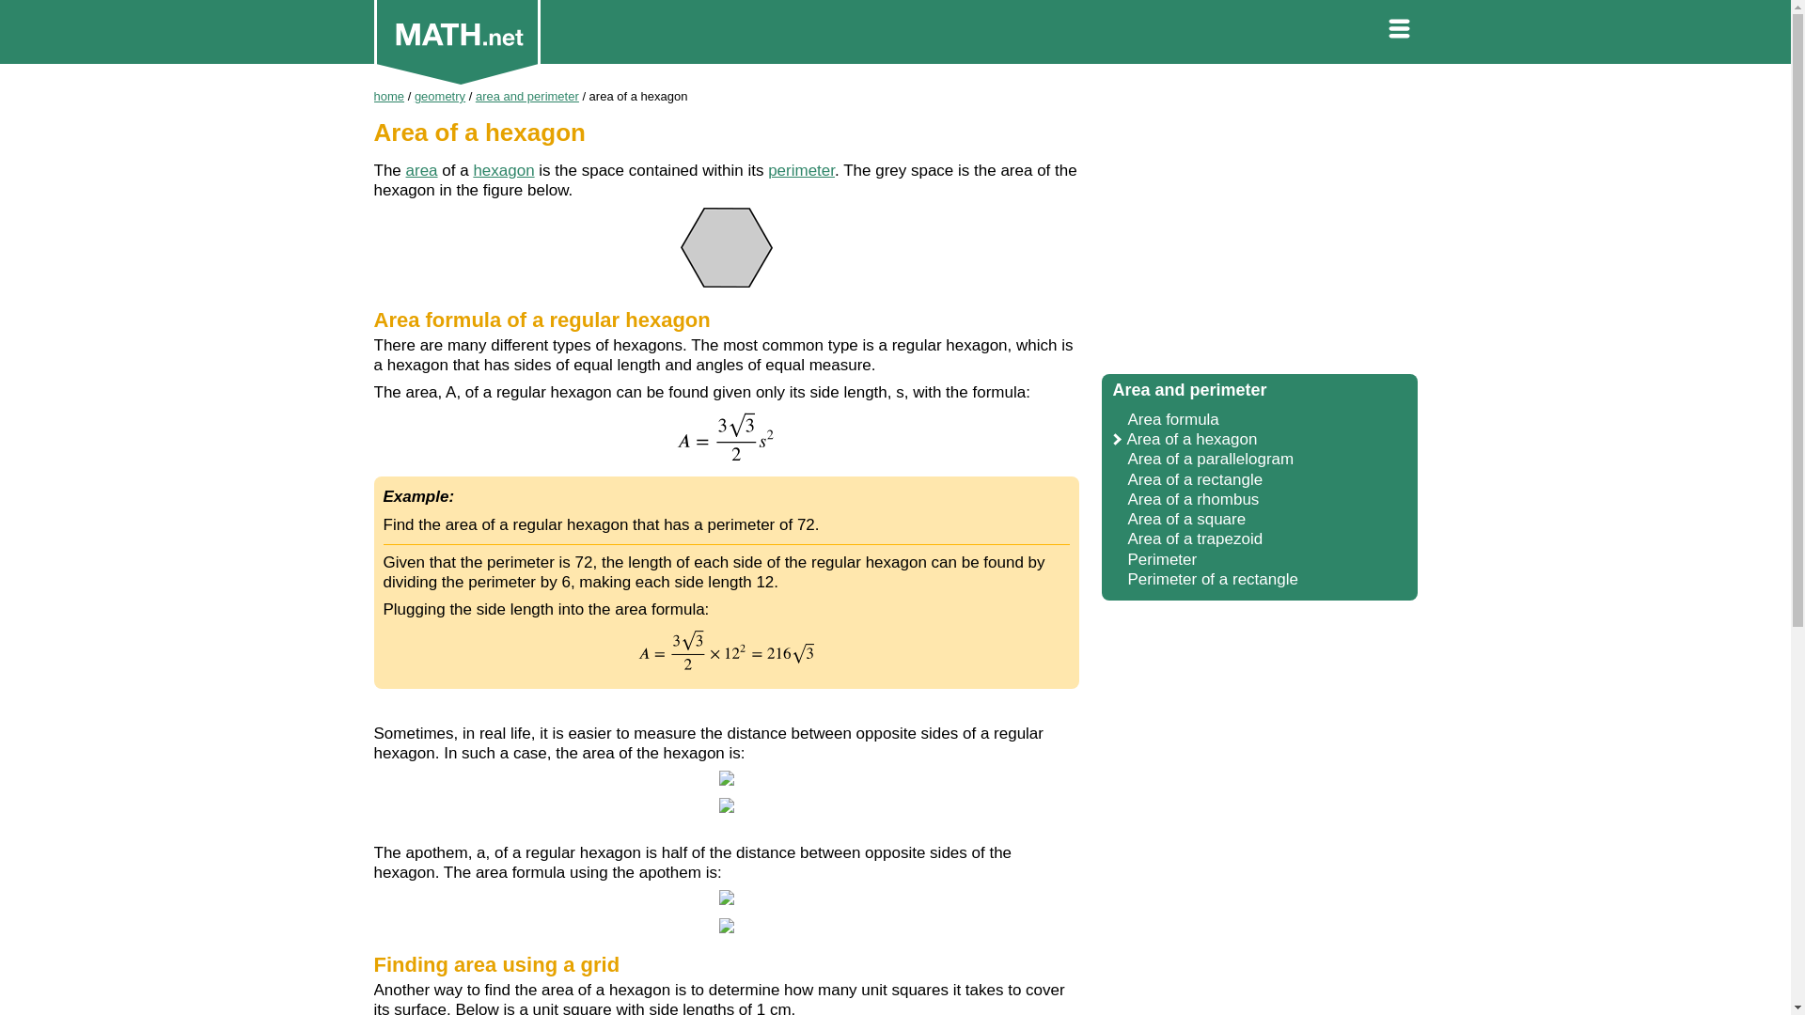 The height and width of the screenshot is (1015, 1805). I want to click on Perimeter, so click(1163, 559).